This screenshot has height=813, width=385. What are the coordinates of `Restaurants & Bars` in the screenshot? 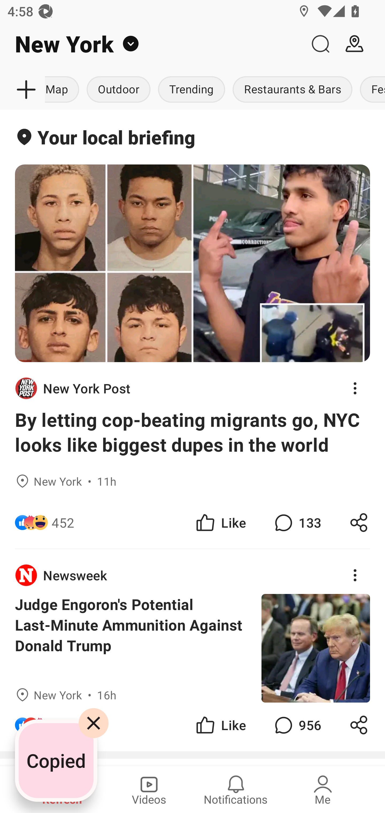 It's located at (292, 90).